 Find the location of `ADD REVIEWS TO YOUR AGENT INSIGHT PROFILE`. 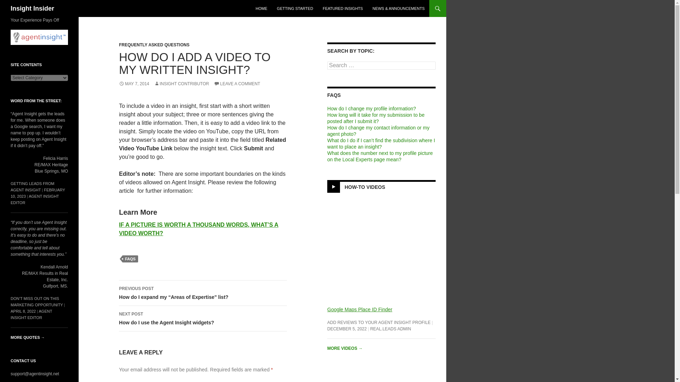

ADD REVIEWS TO YOUR AGENT INSIGHT PROFILE is located at coordinates (379, 323).